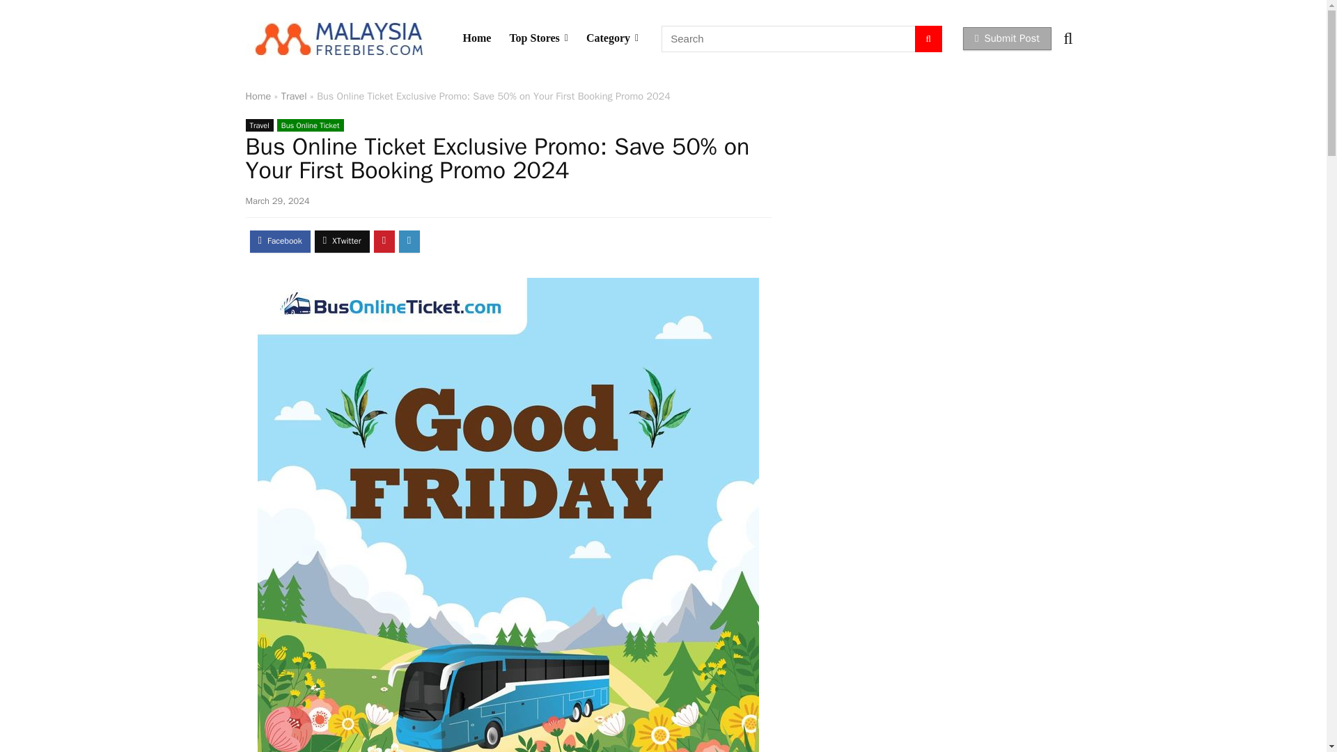 The image size is (1337, 752). I want to click on Top Stores, so click(539, 38).